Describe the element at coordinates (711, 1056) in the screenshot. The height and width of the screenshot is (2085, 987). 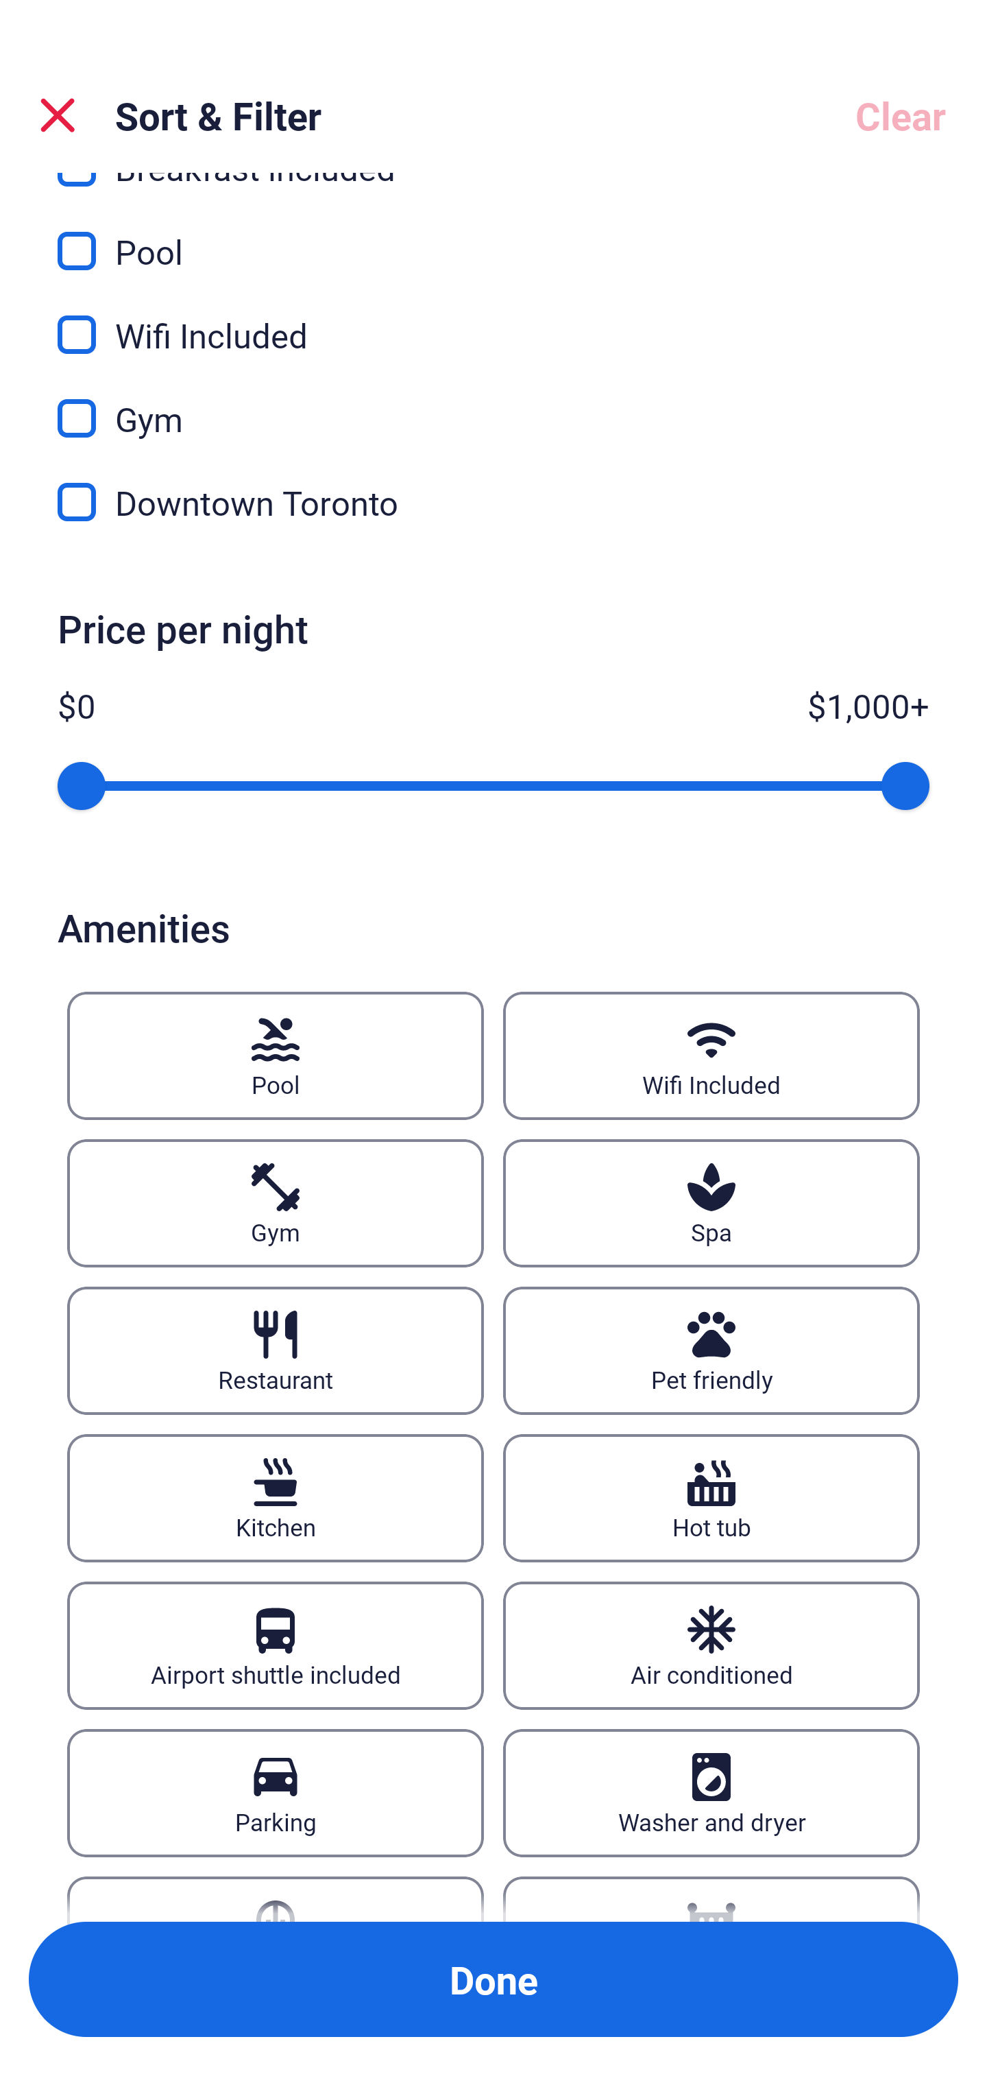
I see `Wifi Included` at that location.